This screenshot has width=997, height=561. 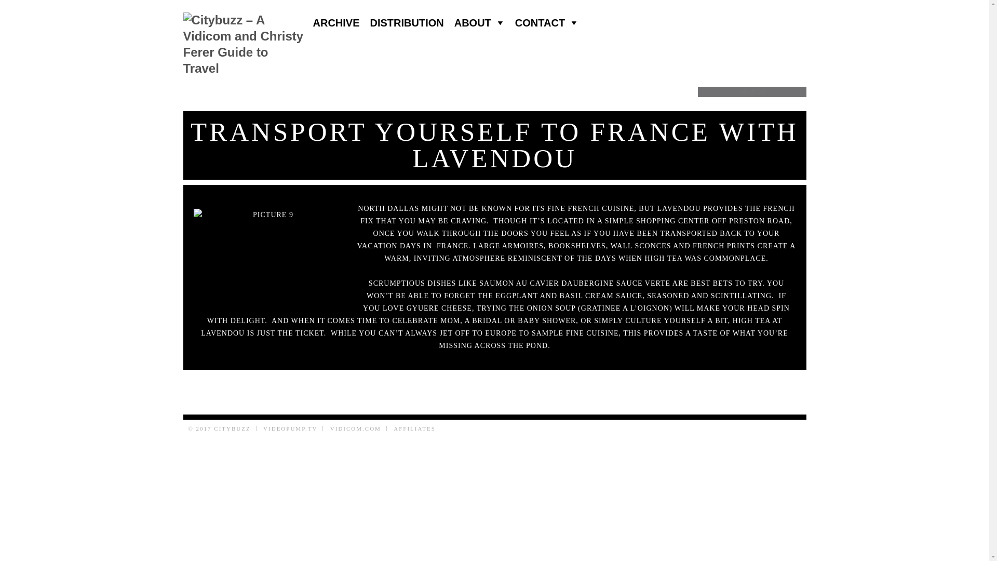 What do you see at coordinates (546, 22) in the screenshot?
I see `CONTACT` at bounding box center [546, 22].